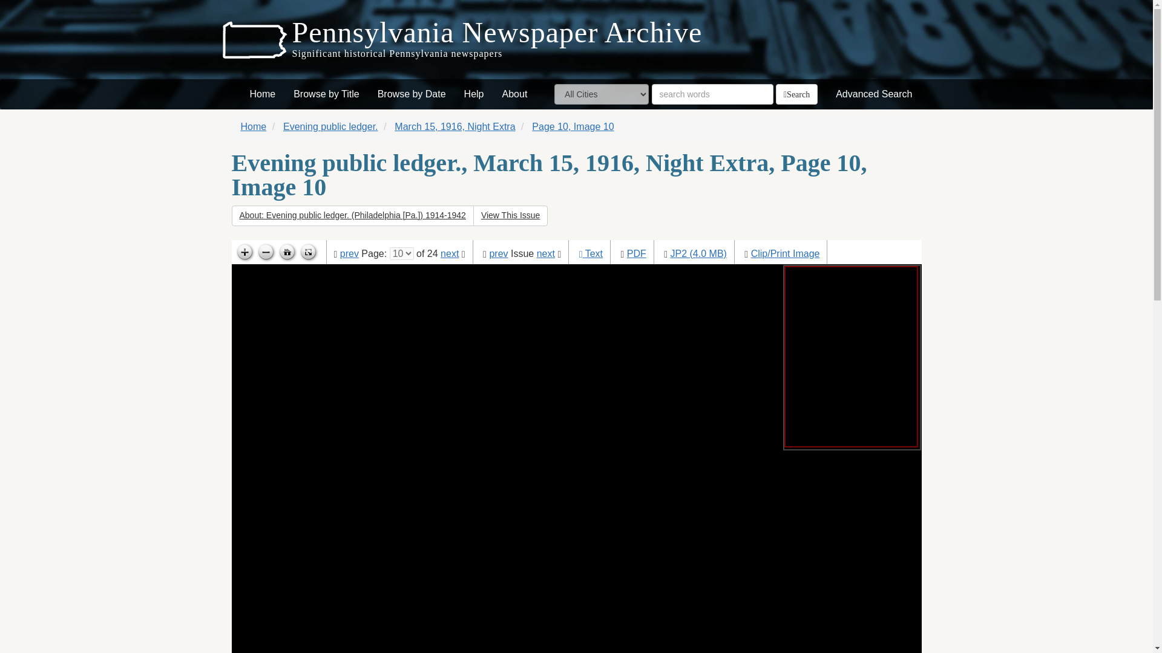 The width and height of the screenshot is (1162, 653). What do you see at coordinates (254, 126) in the screenshot?
I see `Home` at bounding box center [254, 126].